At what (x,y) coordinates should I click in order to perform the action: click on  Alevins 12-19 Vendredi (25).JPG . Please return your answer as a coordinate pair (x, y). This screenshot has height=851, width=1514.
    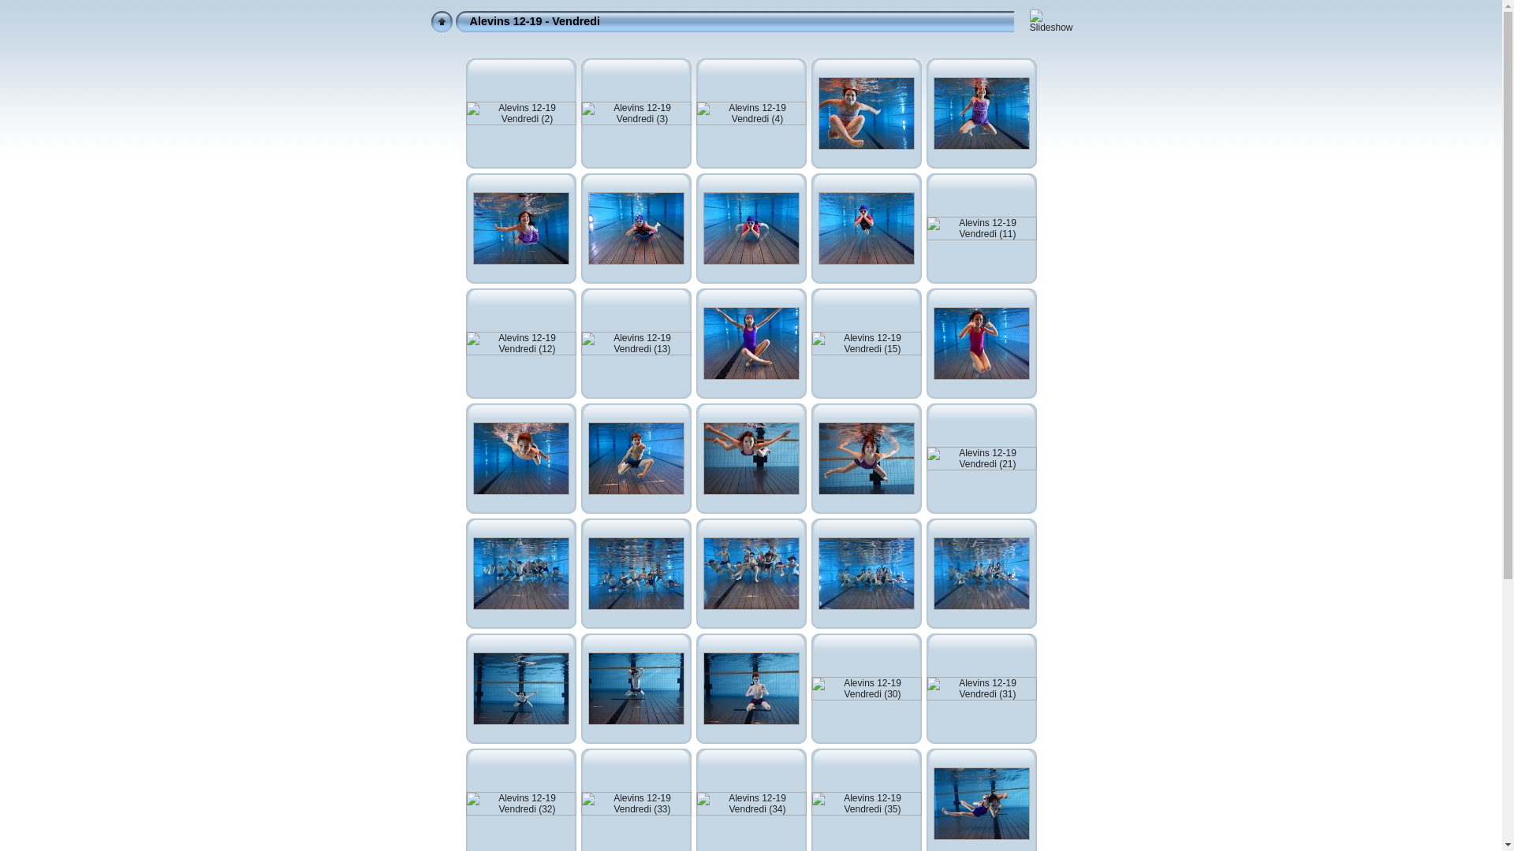
    Looking at the image, I should click on (867, 574).